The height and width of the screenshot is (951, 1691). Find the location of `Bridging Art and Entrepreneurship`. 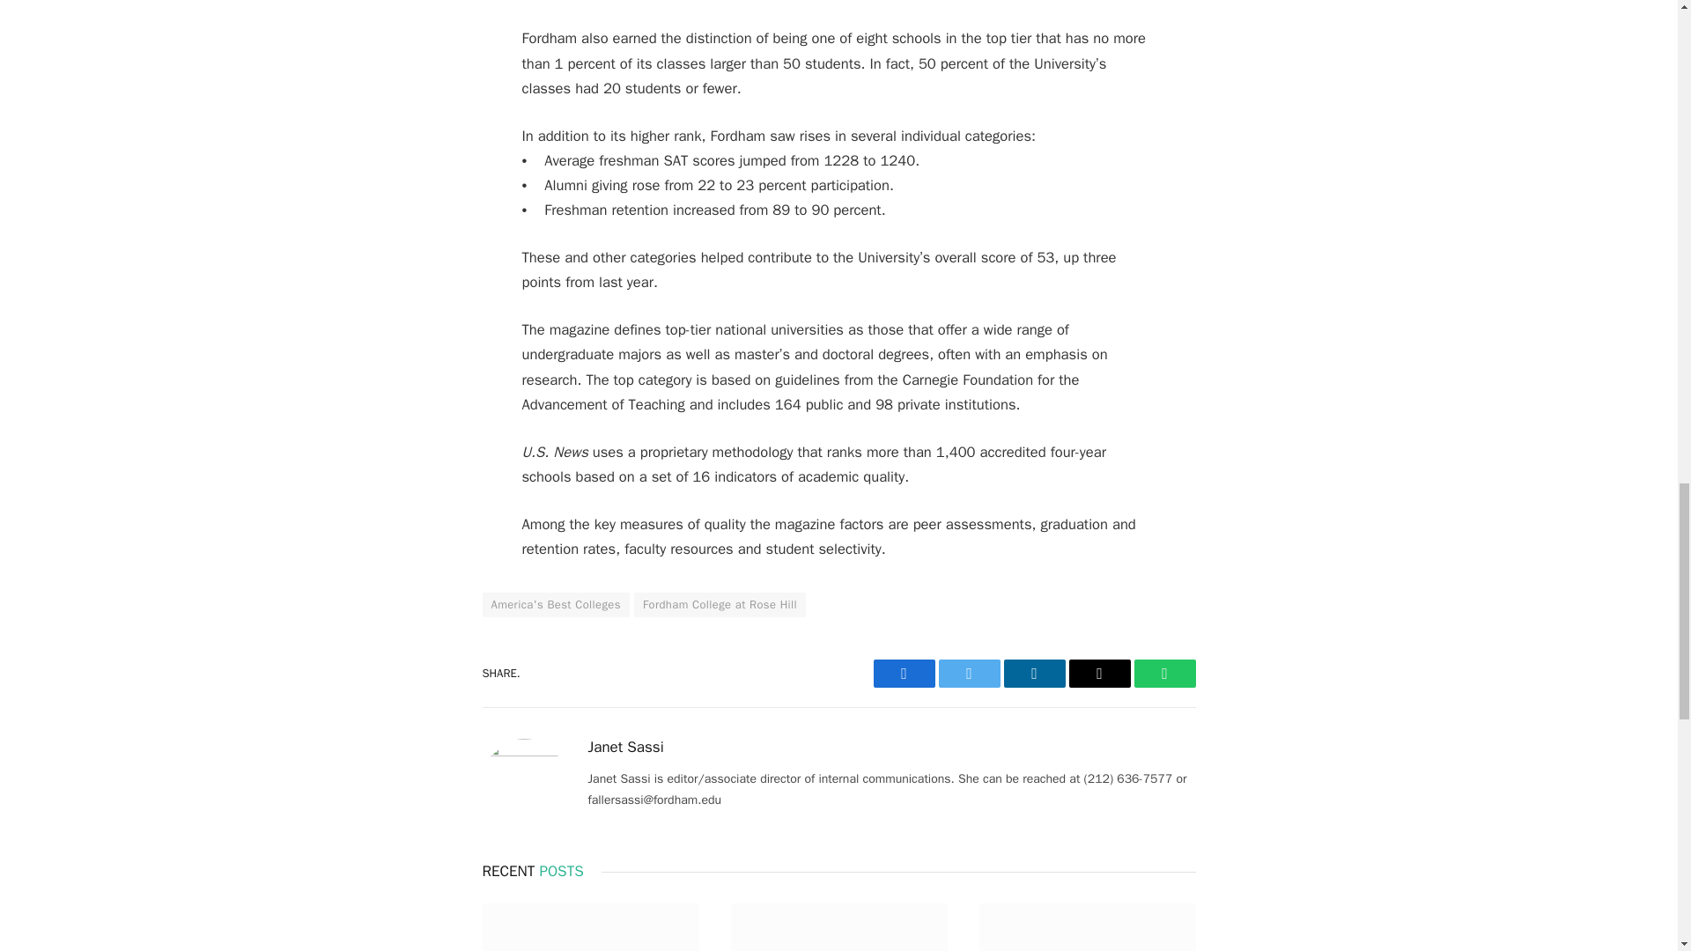

Bridging Art and Entrepreneurship is located at coordinates (838, 927).